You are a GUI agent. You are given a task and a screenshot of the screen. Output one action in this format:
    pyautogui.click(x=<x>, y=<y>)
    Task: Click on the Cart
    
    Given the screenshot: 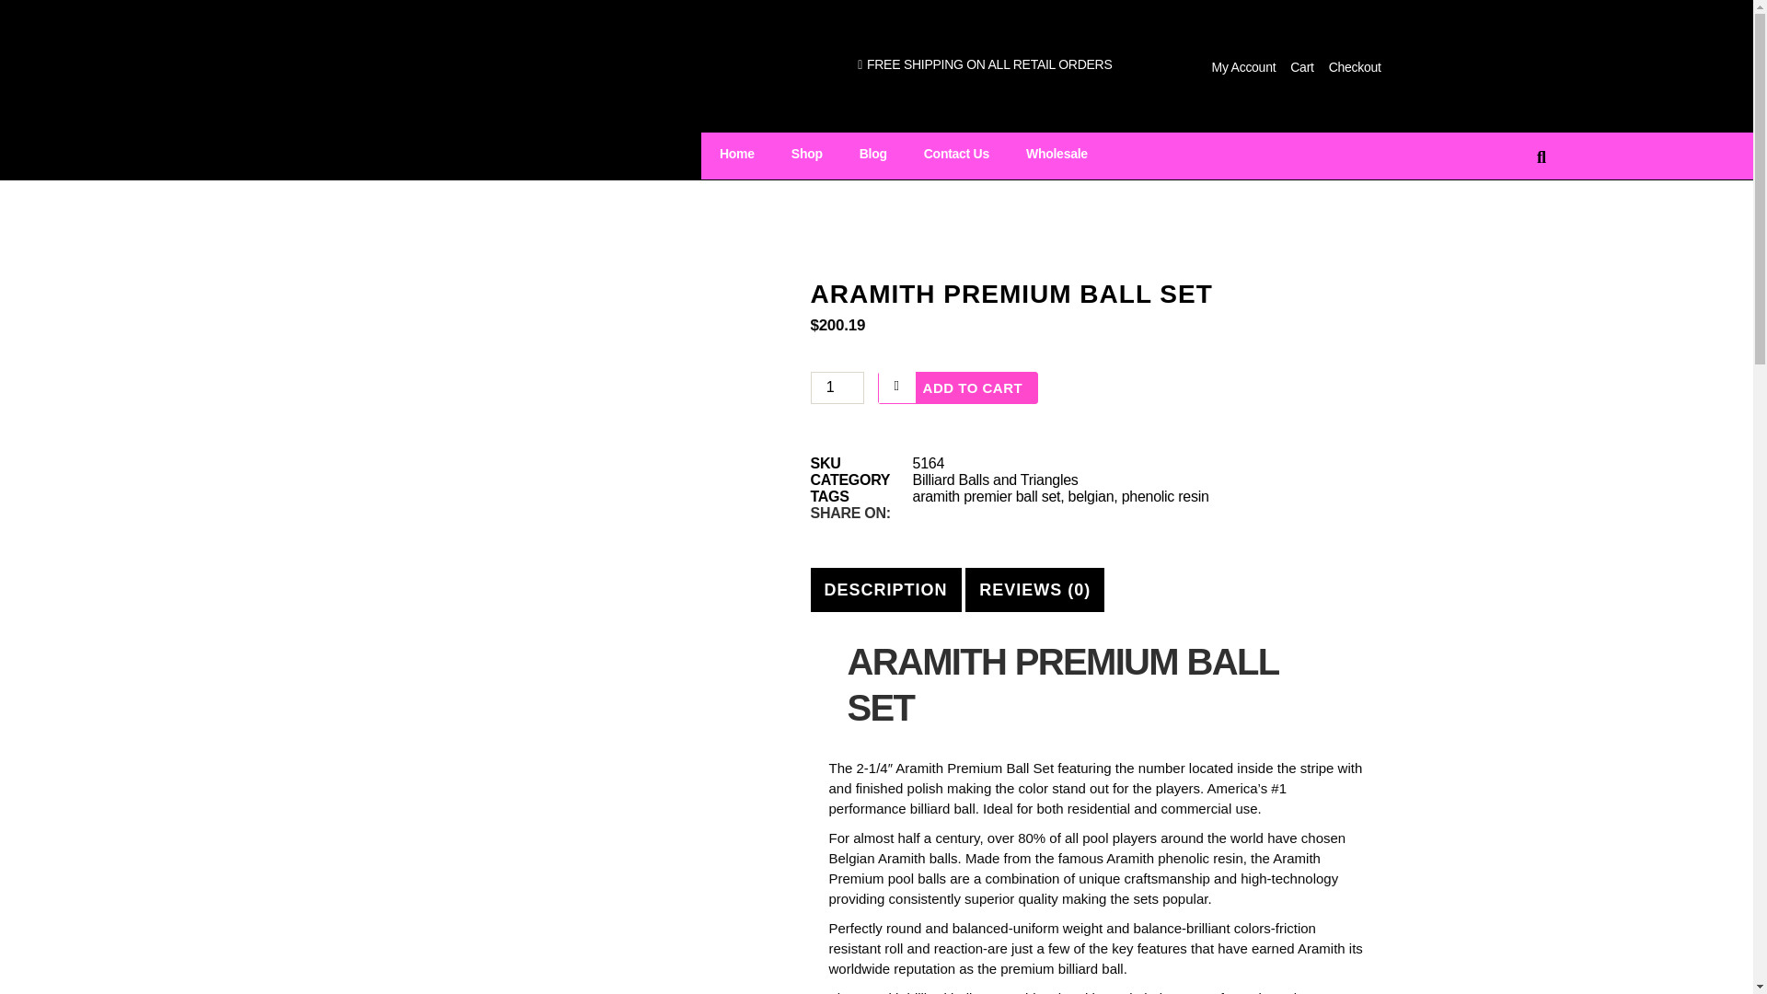 What is the action you would take?
    pyautogui.click(x=1301, y=66)
    